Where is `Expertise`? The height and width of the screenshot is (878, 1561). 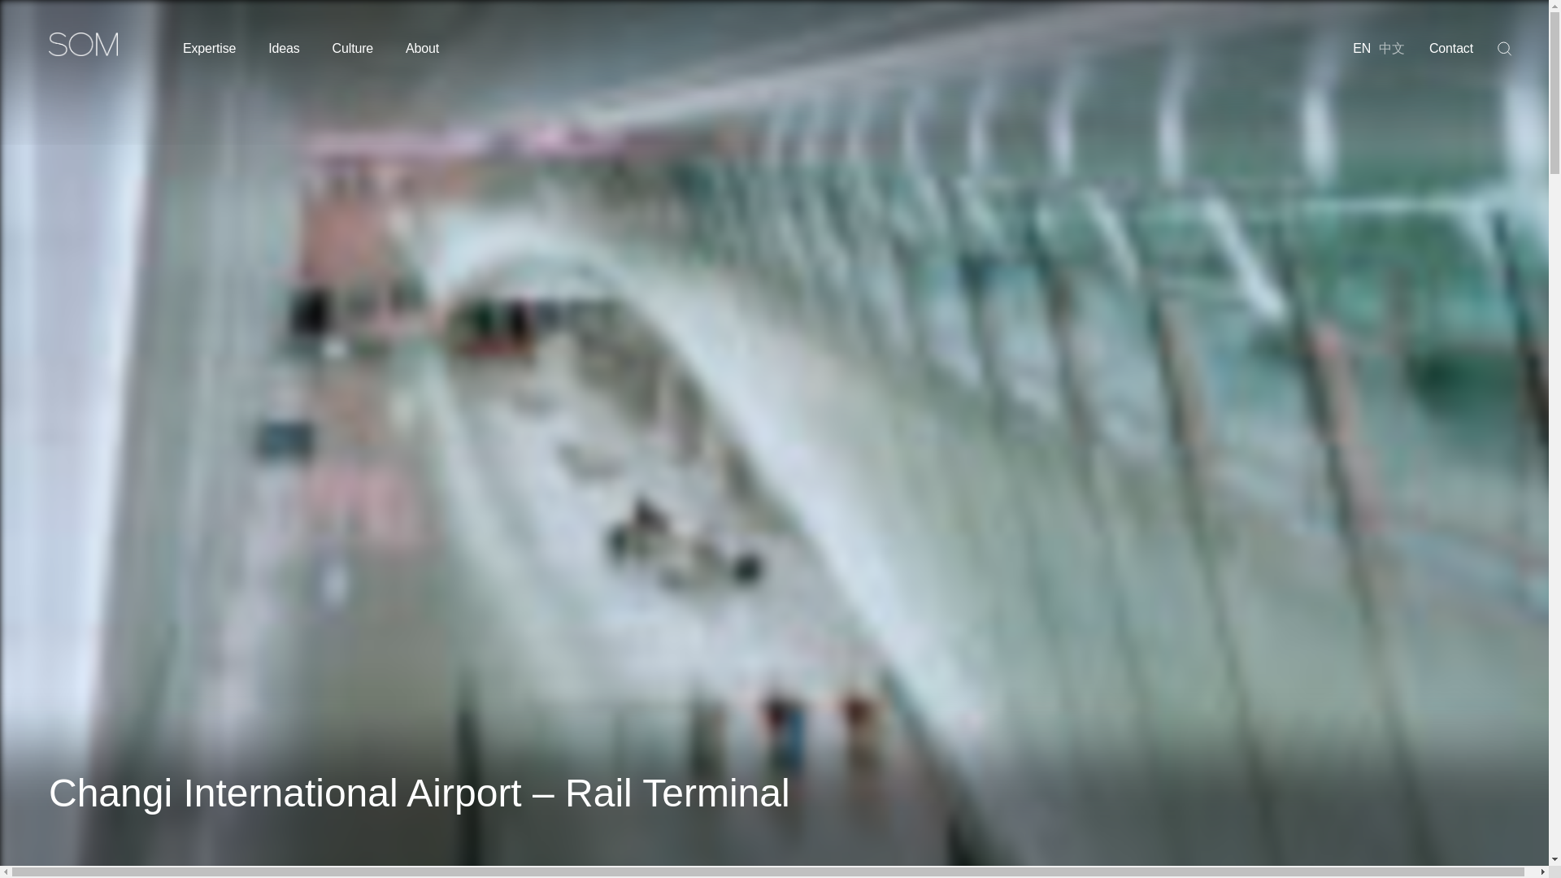
Expertise is located at coordinates (208, 48).